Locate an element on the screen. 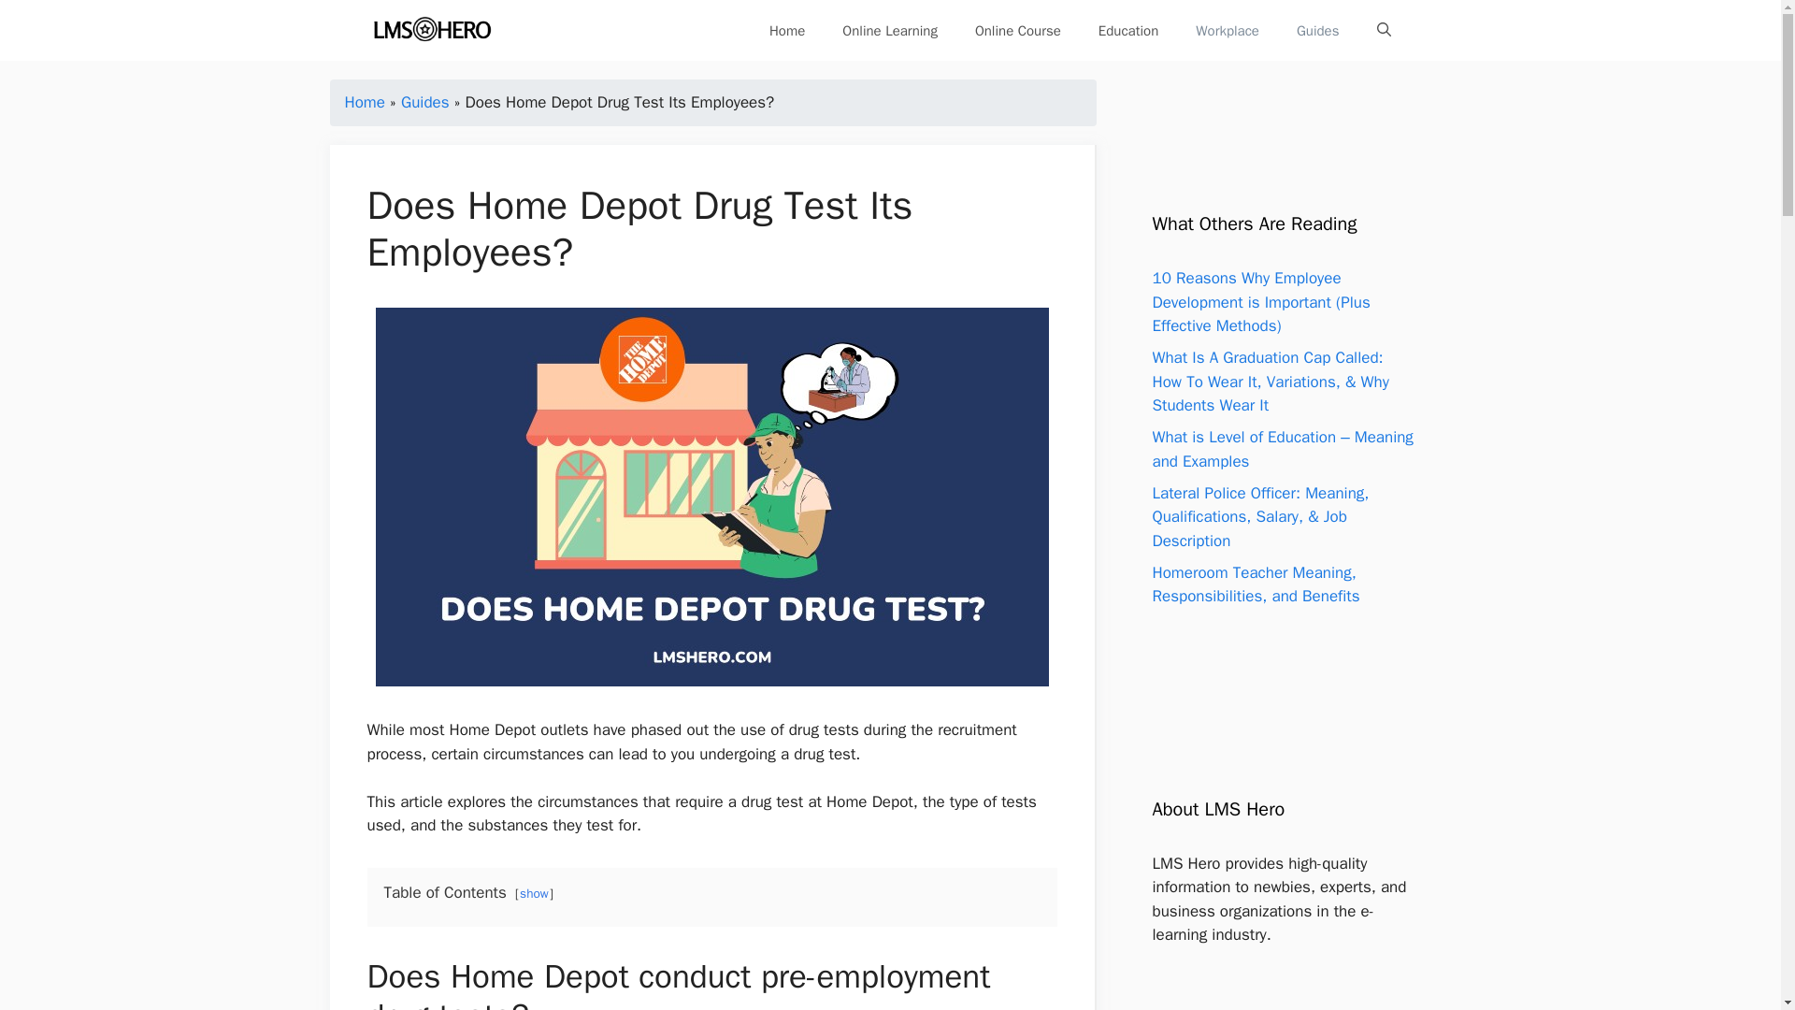 The width and height of the screenshot is (1795, 1010). Workplace is located at coordinates (1228, 30).